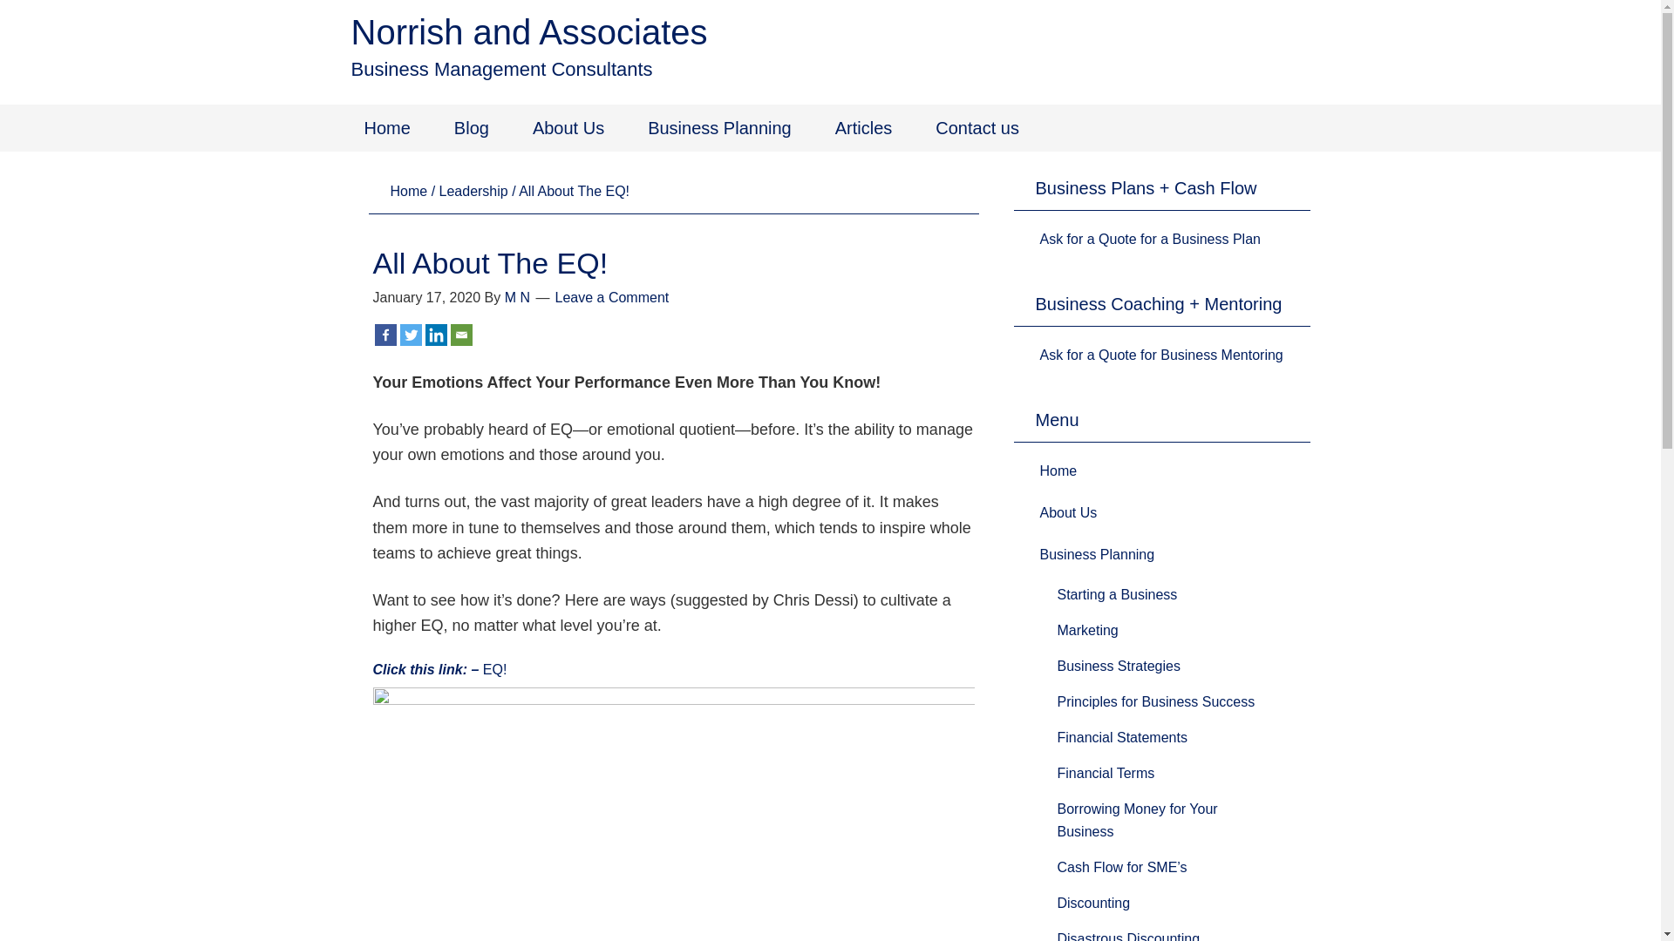 The height and width of the screenshot is (941, 1674). I want to click on Facebook, so click(385, 335).